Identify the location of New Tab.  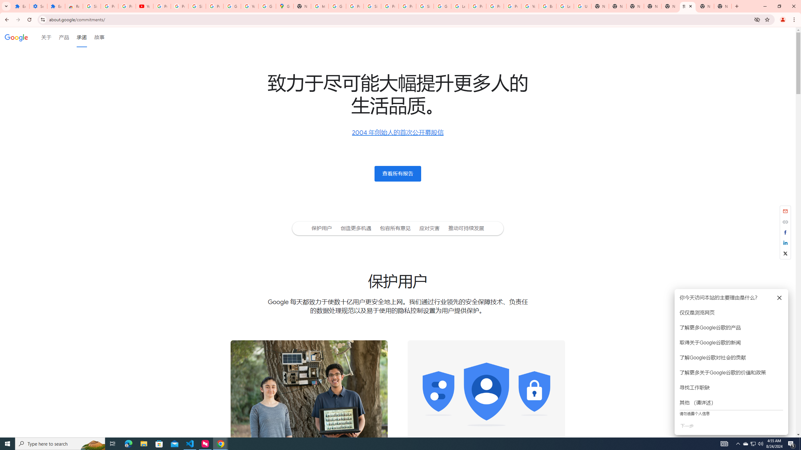
(635, 6).